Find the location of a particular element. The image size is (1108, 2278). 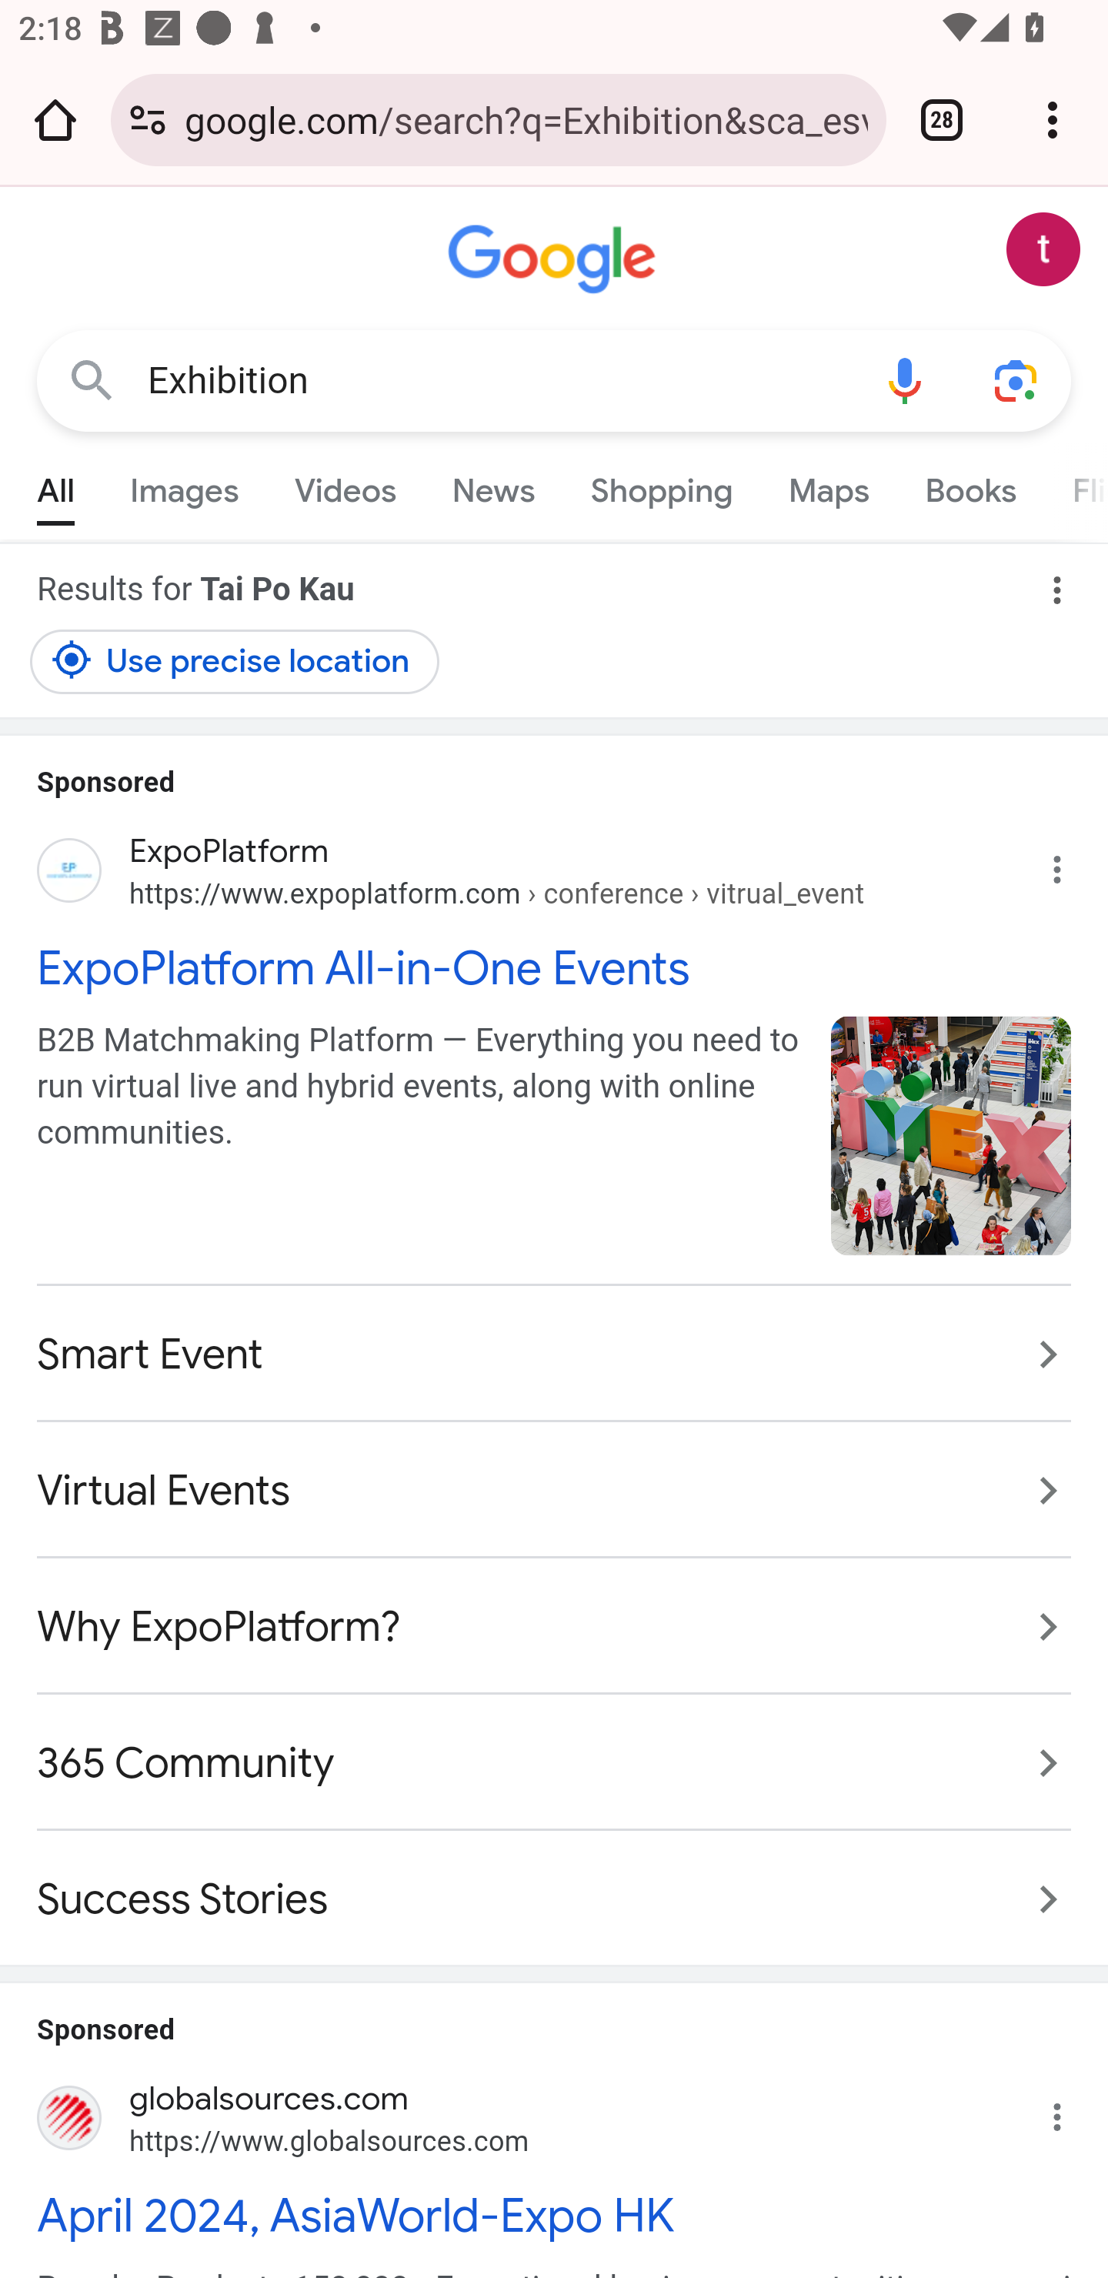

Shopping is located at coordinates (661, 485).